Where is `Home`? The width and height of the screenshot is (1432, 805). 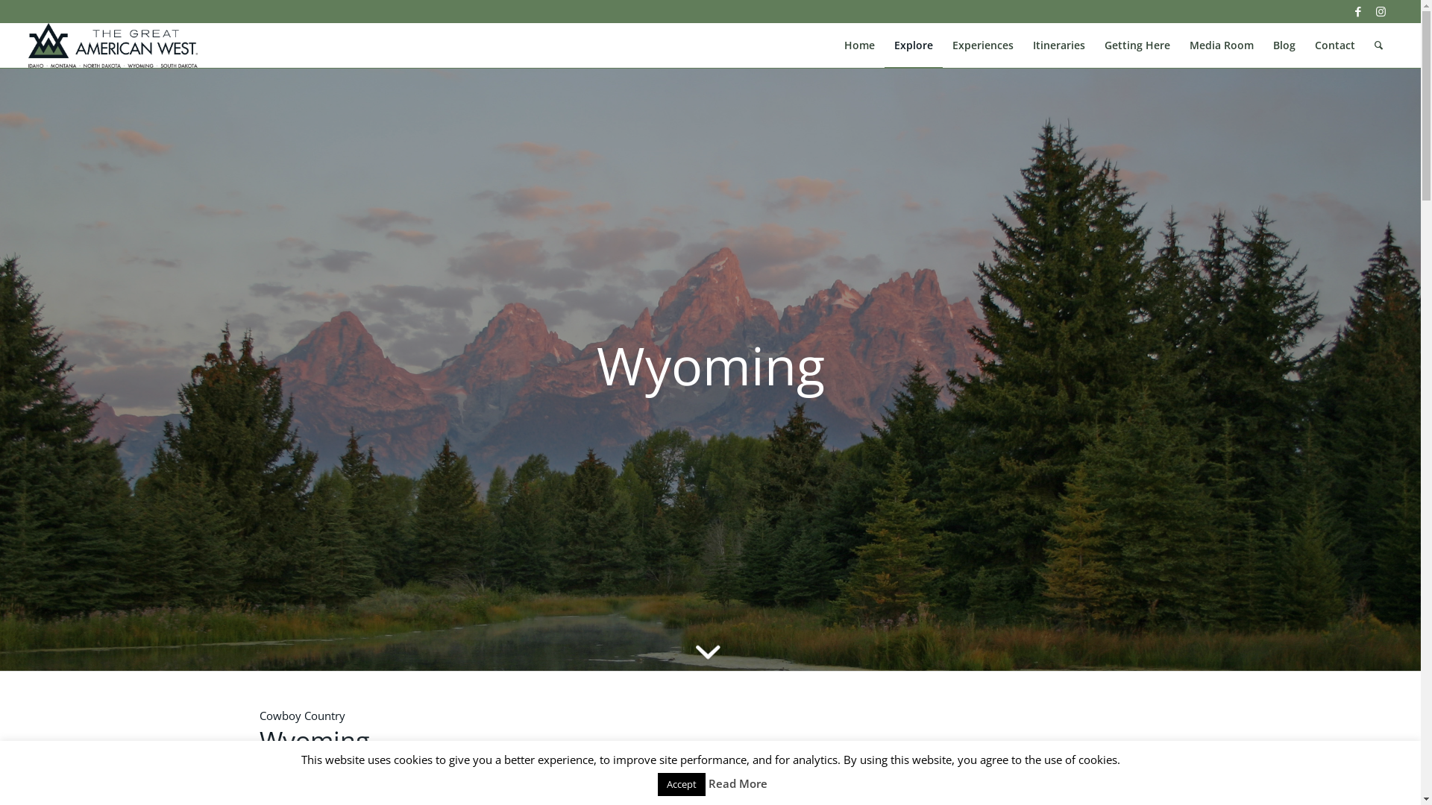 Home is located at coordinates (859, 45).